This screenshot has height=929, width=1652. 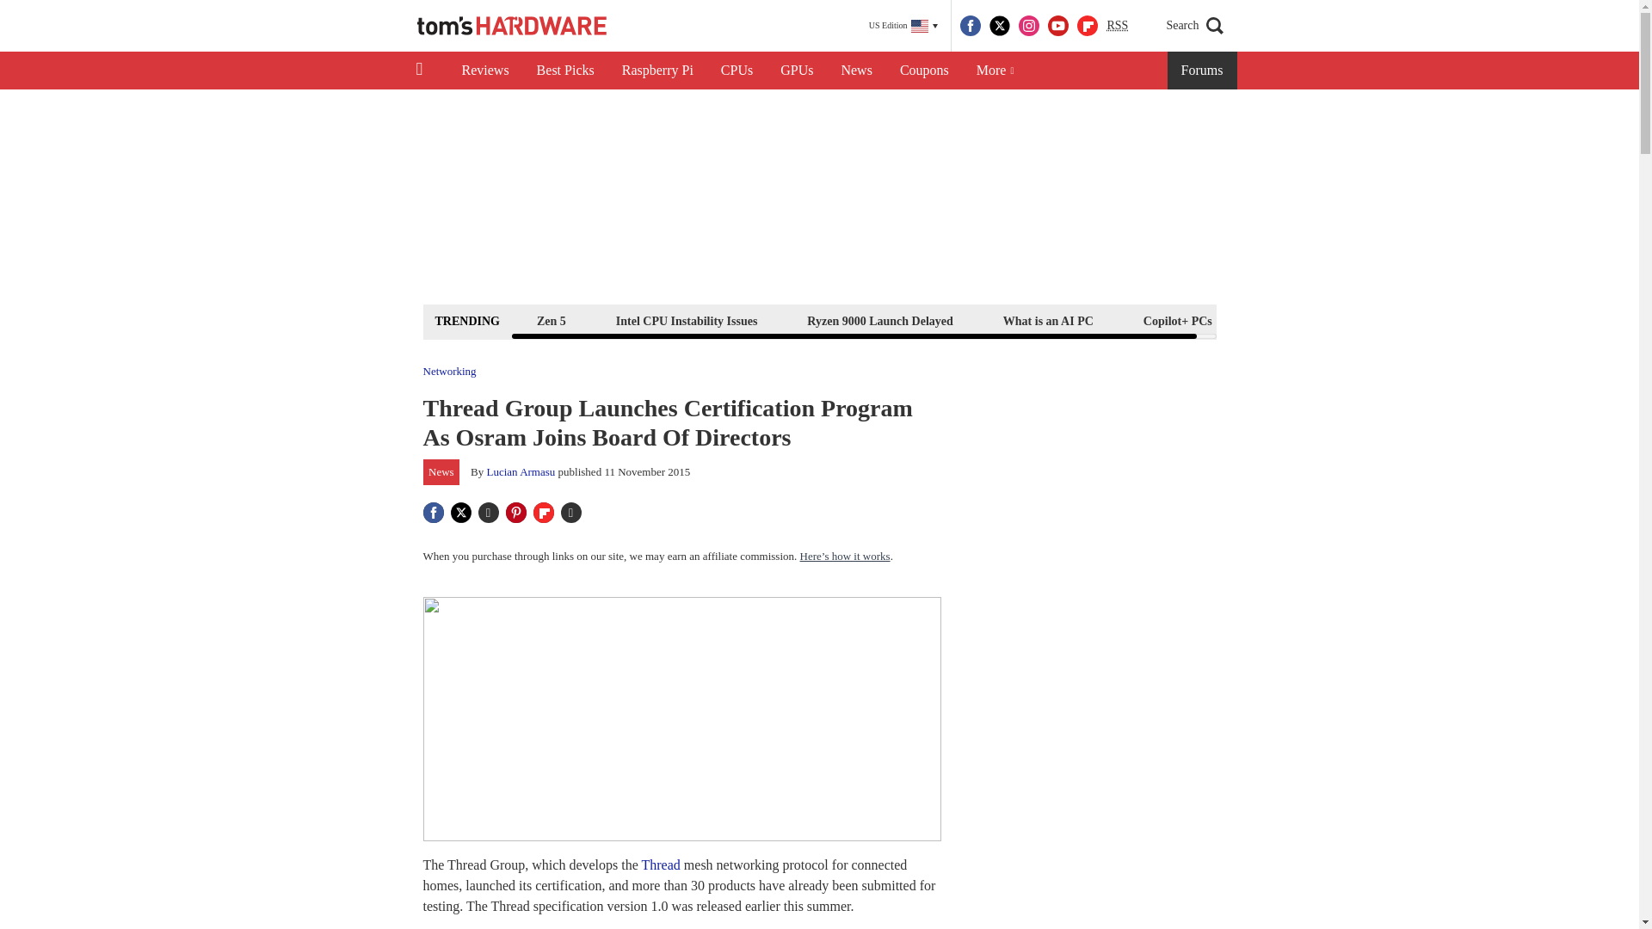 What do you see at coordinates (1117, 26) in the screenshot?
I see `RSS` at bounding box center [1117, 26].